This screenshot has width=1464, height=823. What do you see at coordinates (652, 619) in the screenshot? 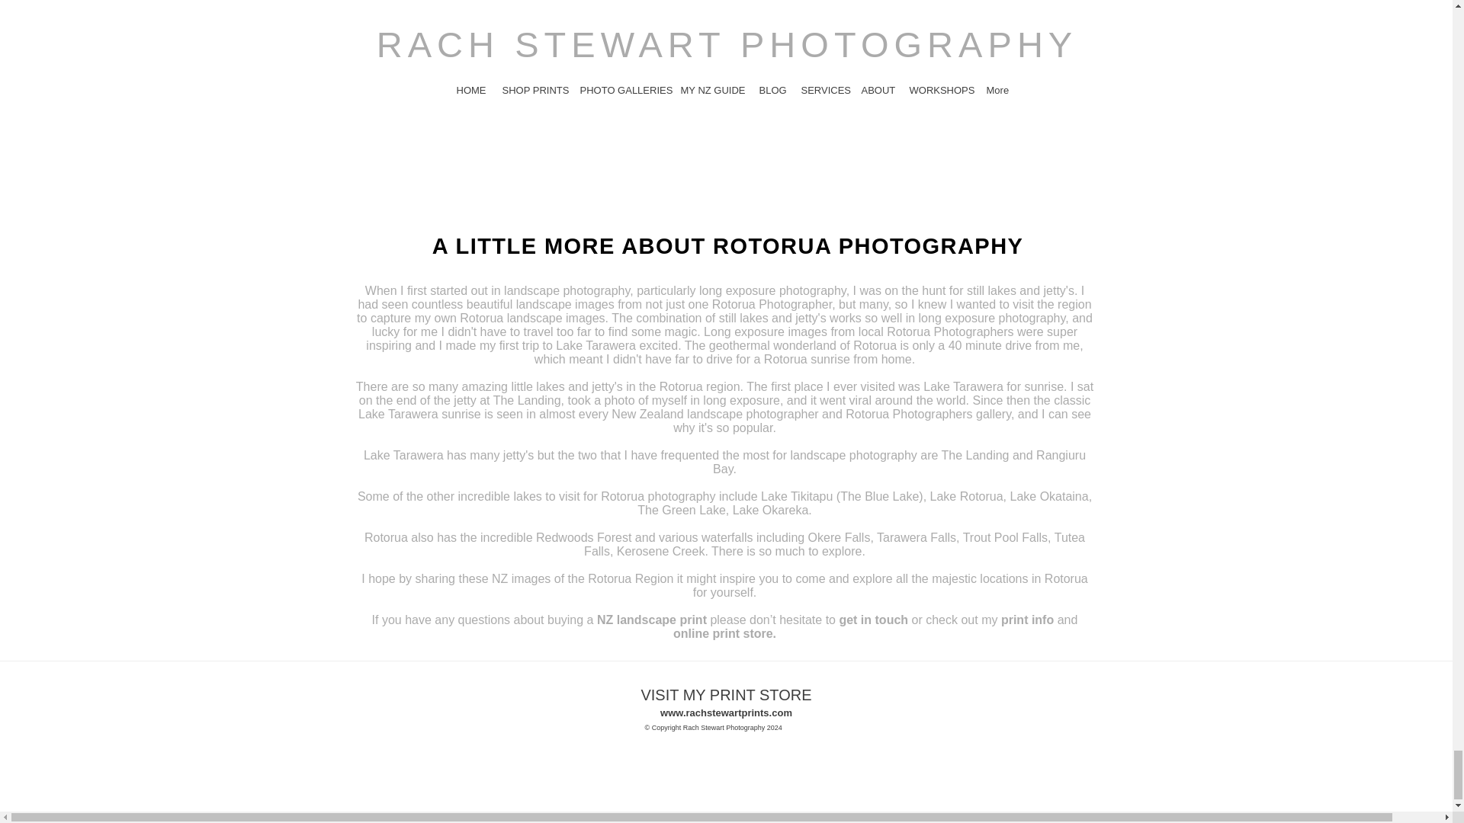
I see `NZ landscape print` at bounding box center [652, 619].